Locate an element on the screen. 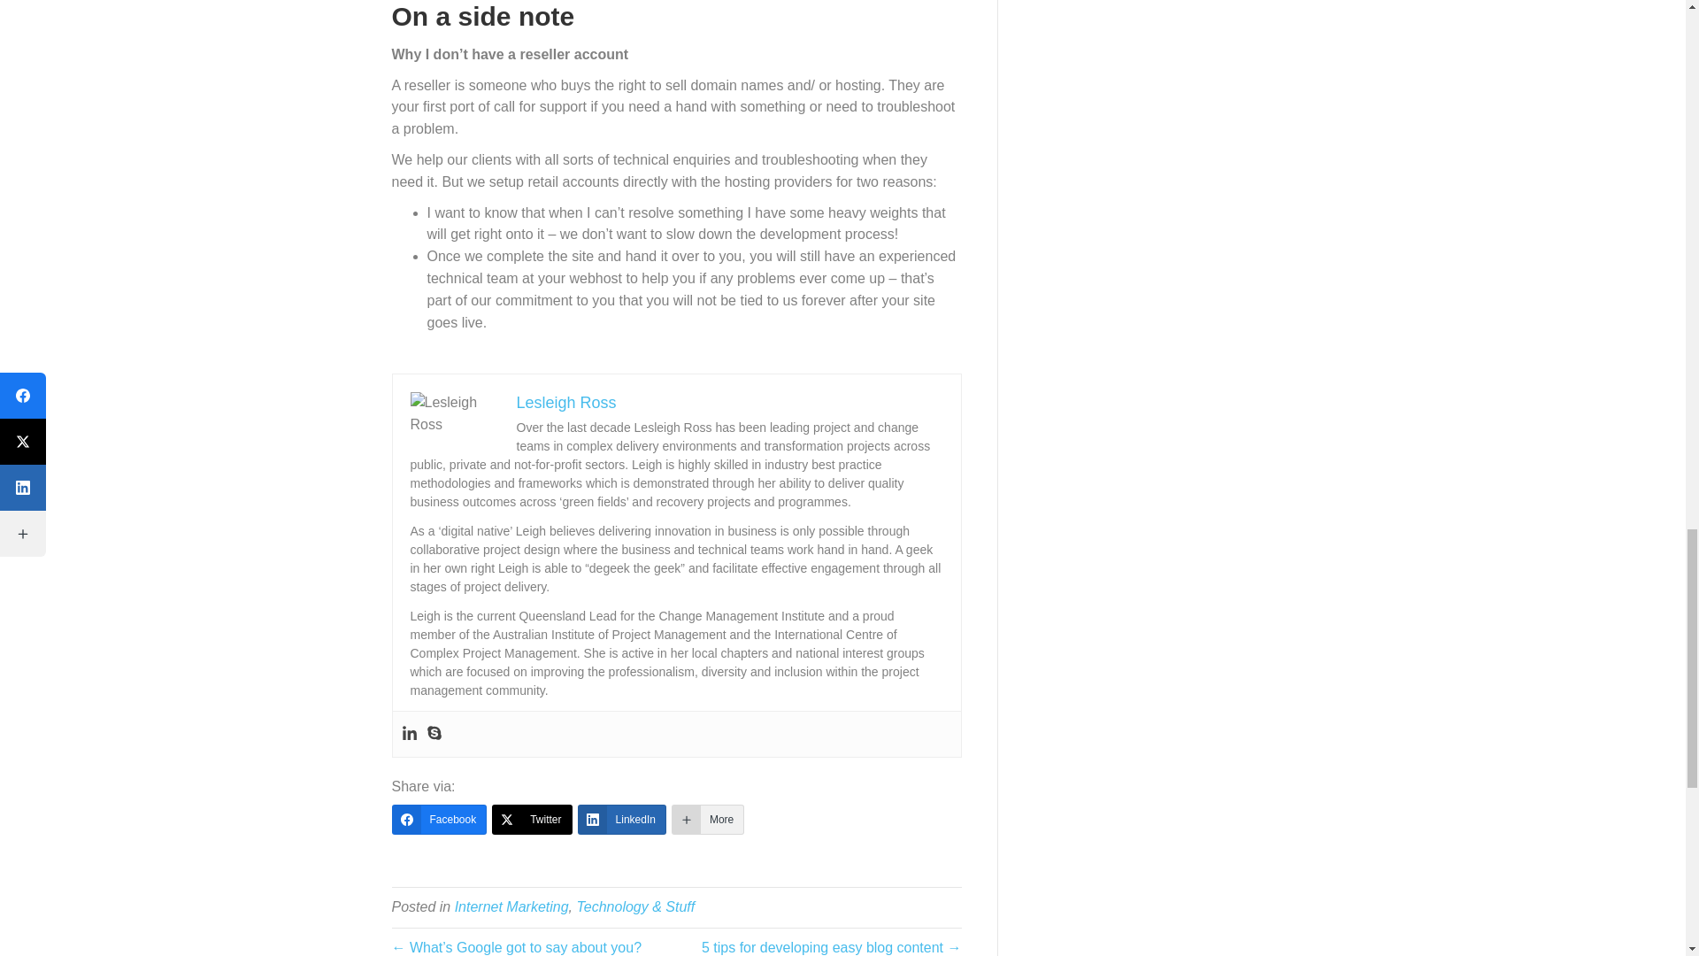 This screenshot has width=1699, height=956. LinkedIn is located at coordinates (621, 820).